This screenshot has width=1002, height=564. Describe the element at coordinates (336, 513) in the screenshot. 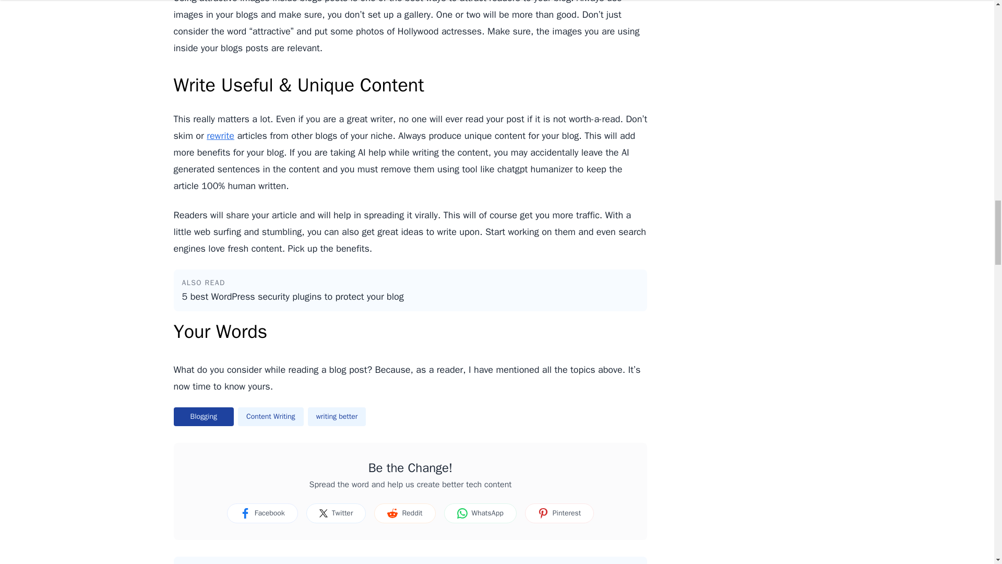

I see `Twitter` at that location.